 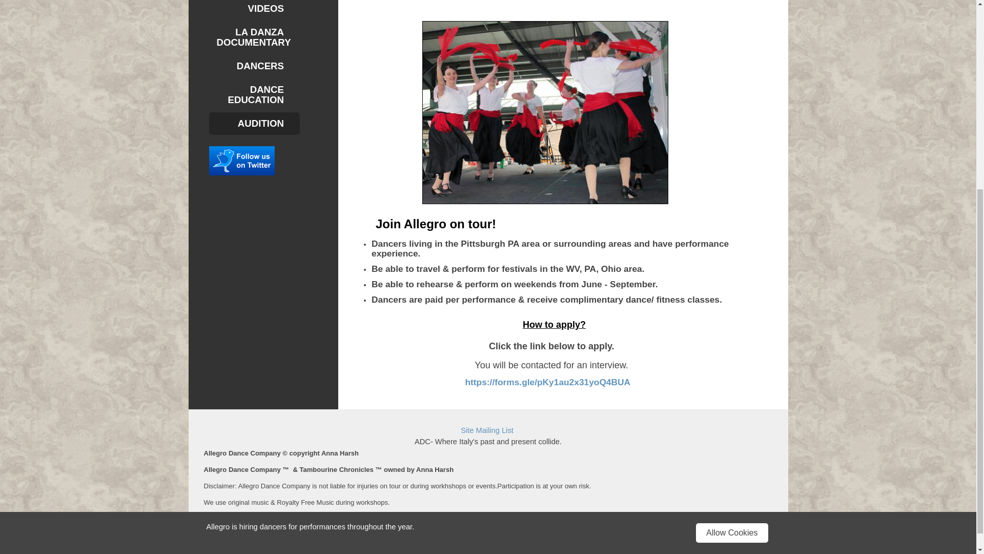 What do you see at coordinates (254, 37) in the screenshot?
I see `LA DANZA DOCUMENTARY` at bounding box center [254, 37].